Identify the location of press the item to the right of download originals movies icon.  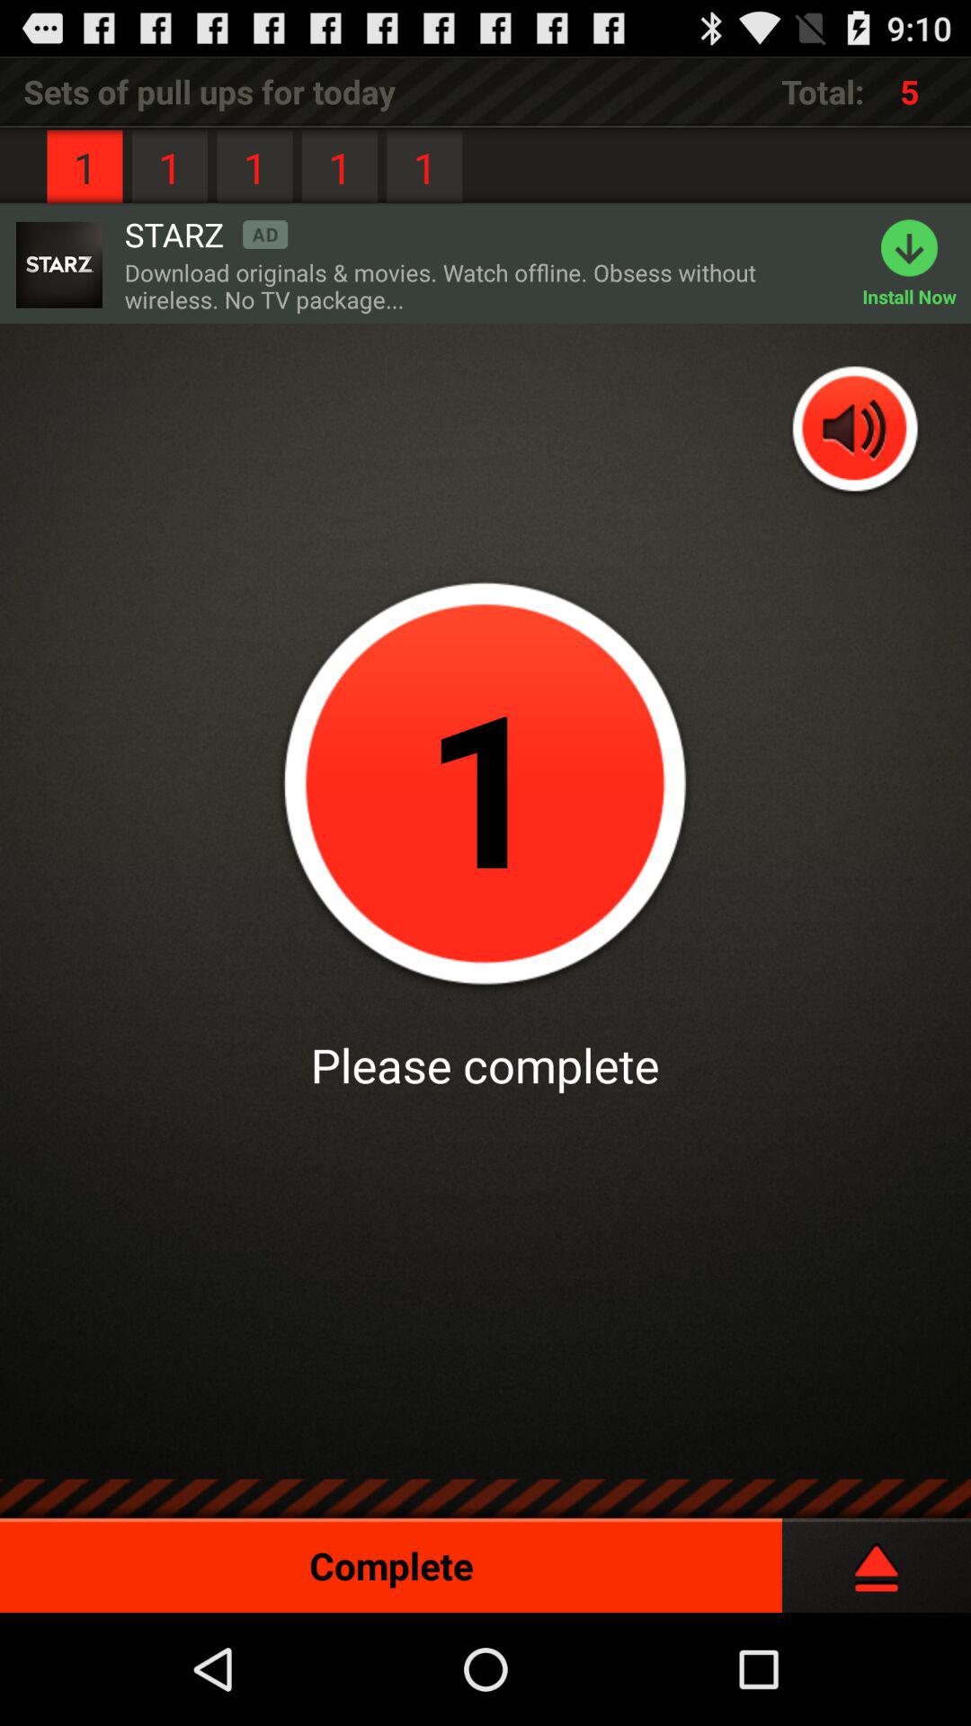
(917, 264).